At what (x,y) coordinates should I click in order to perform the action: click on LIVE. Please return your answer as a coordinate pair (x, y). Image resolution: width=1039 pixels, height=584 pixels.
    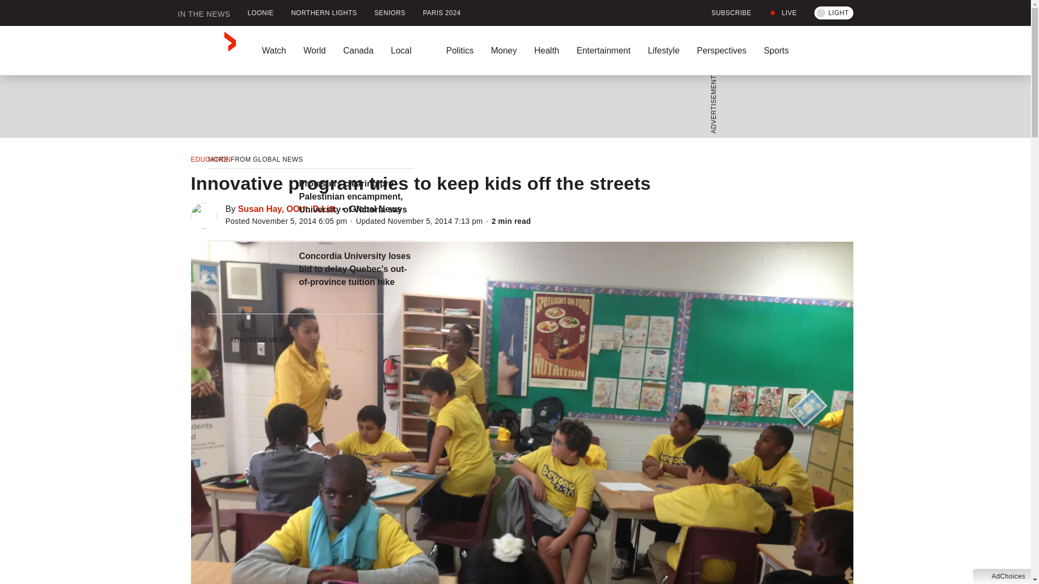
    Looking at the image, I should click on (782, 13).